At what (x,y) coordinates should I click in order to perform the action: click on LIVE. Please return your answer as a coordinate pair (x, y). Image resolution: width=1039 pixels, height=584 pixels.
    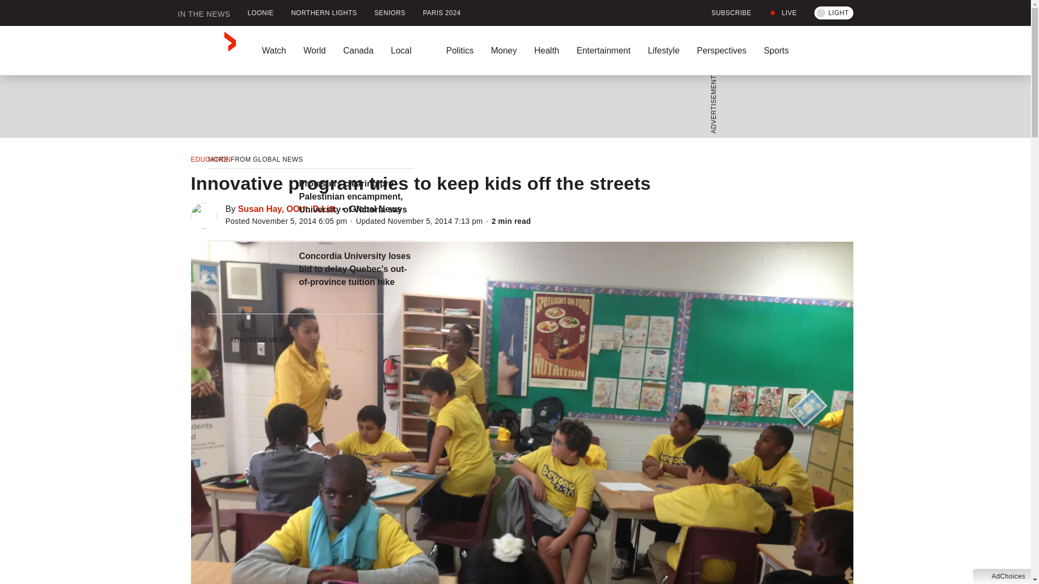
    Looking at the image, I should click on (782, 13).